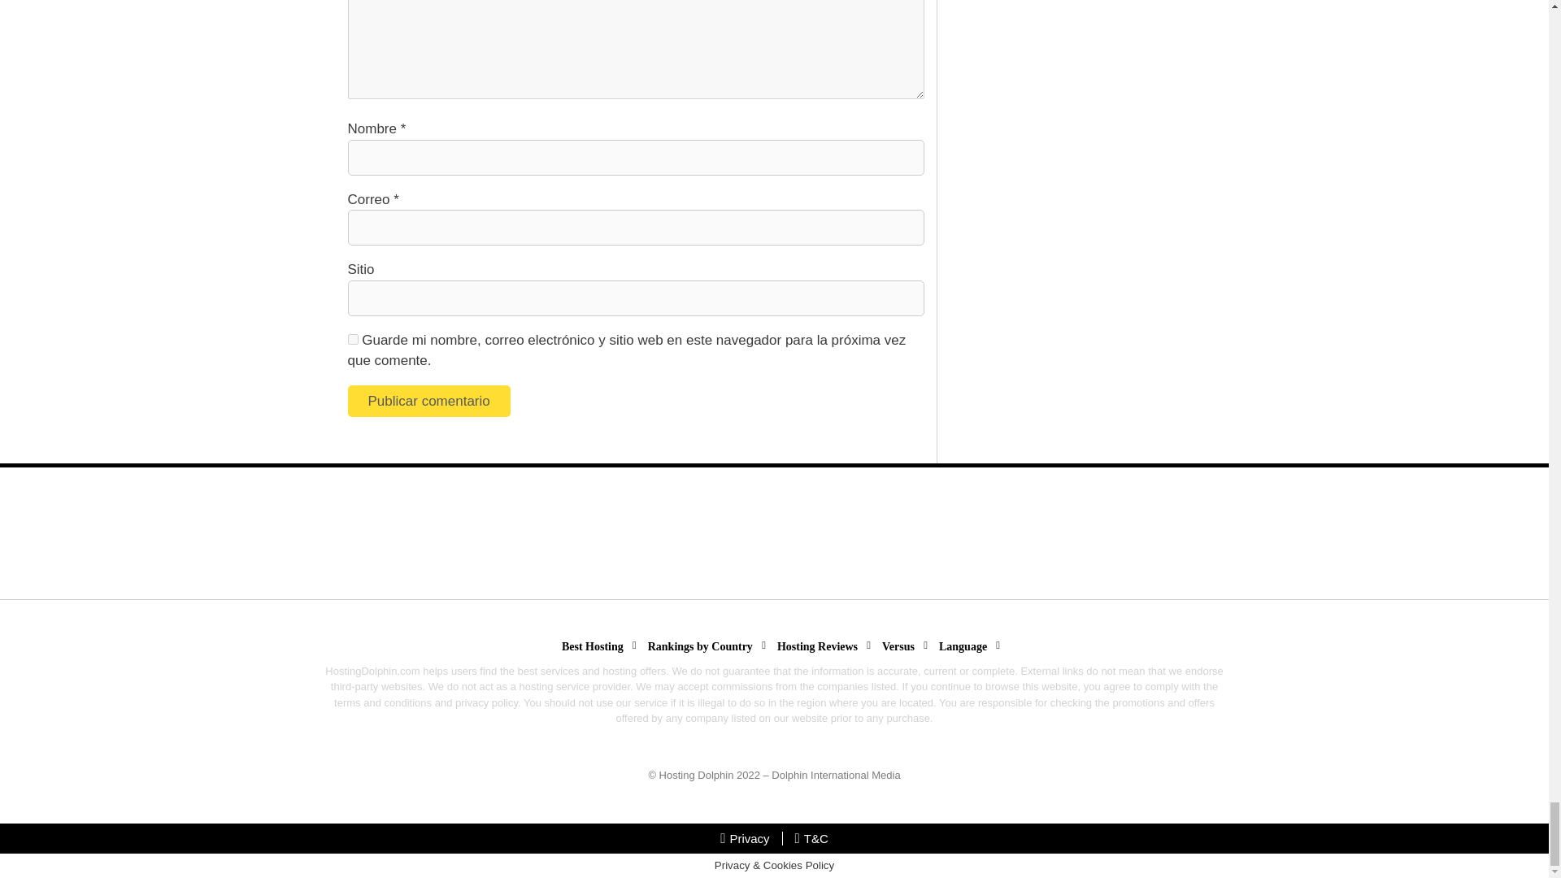 Image resolution: width=1561 pixels, height=878 pixels. I want to click on yes, so click(353, 340).